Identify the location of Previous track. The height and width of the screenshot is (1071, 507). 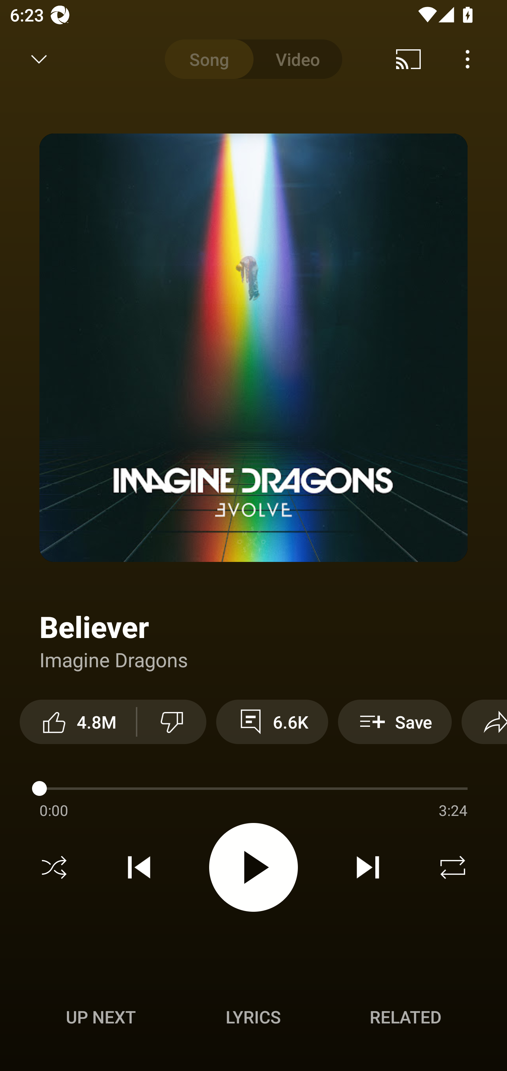
(139, 867).